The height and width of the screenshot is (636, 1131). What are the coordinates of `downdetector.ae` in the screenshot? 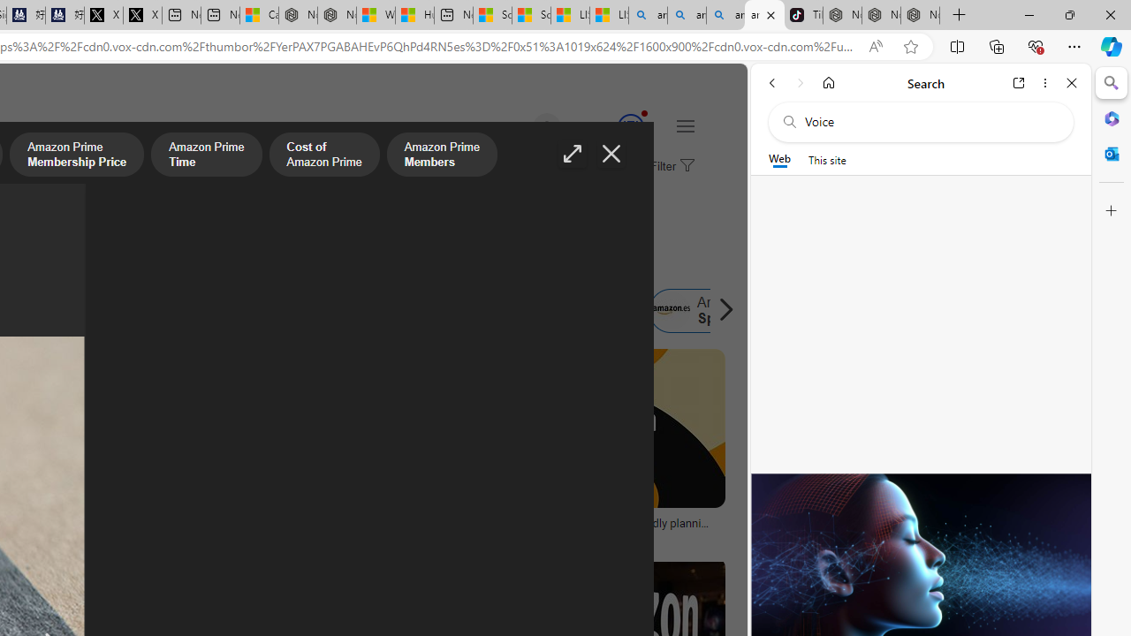 It's located at (220, 535).